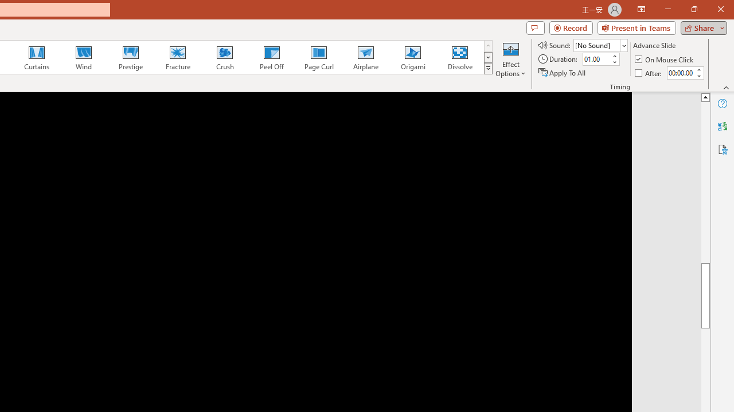  What do you see at coordinates (665, 60) in the screenshot?
I see `On Mouse Click` at bounding box center [665, 60].